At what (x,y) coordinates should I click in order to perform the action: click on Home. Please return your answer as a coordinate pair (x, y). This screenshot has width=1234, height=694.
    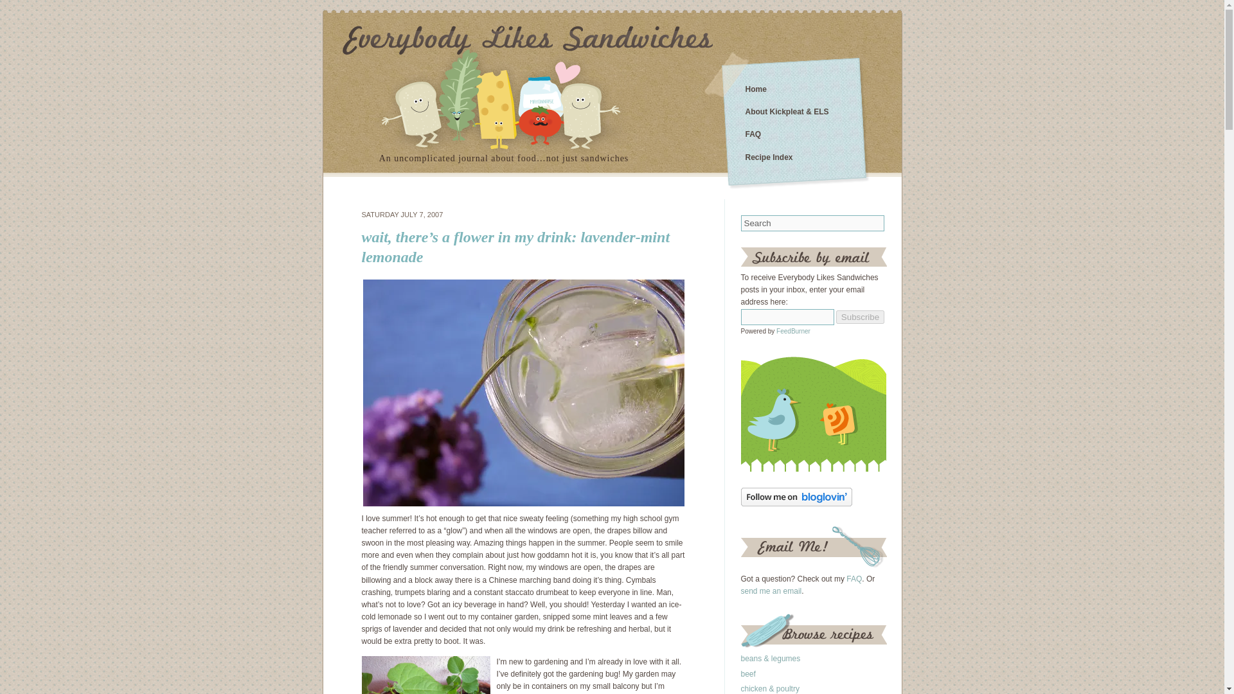
    Looking at the image, I should click on (756, 89).